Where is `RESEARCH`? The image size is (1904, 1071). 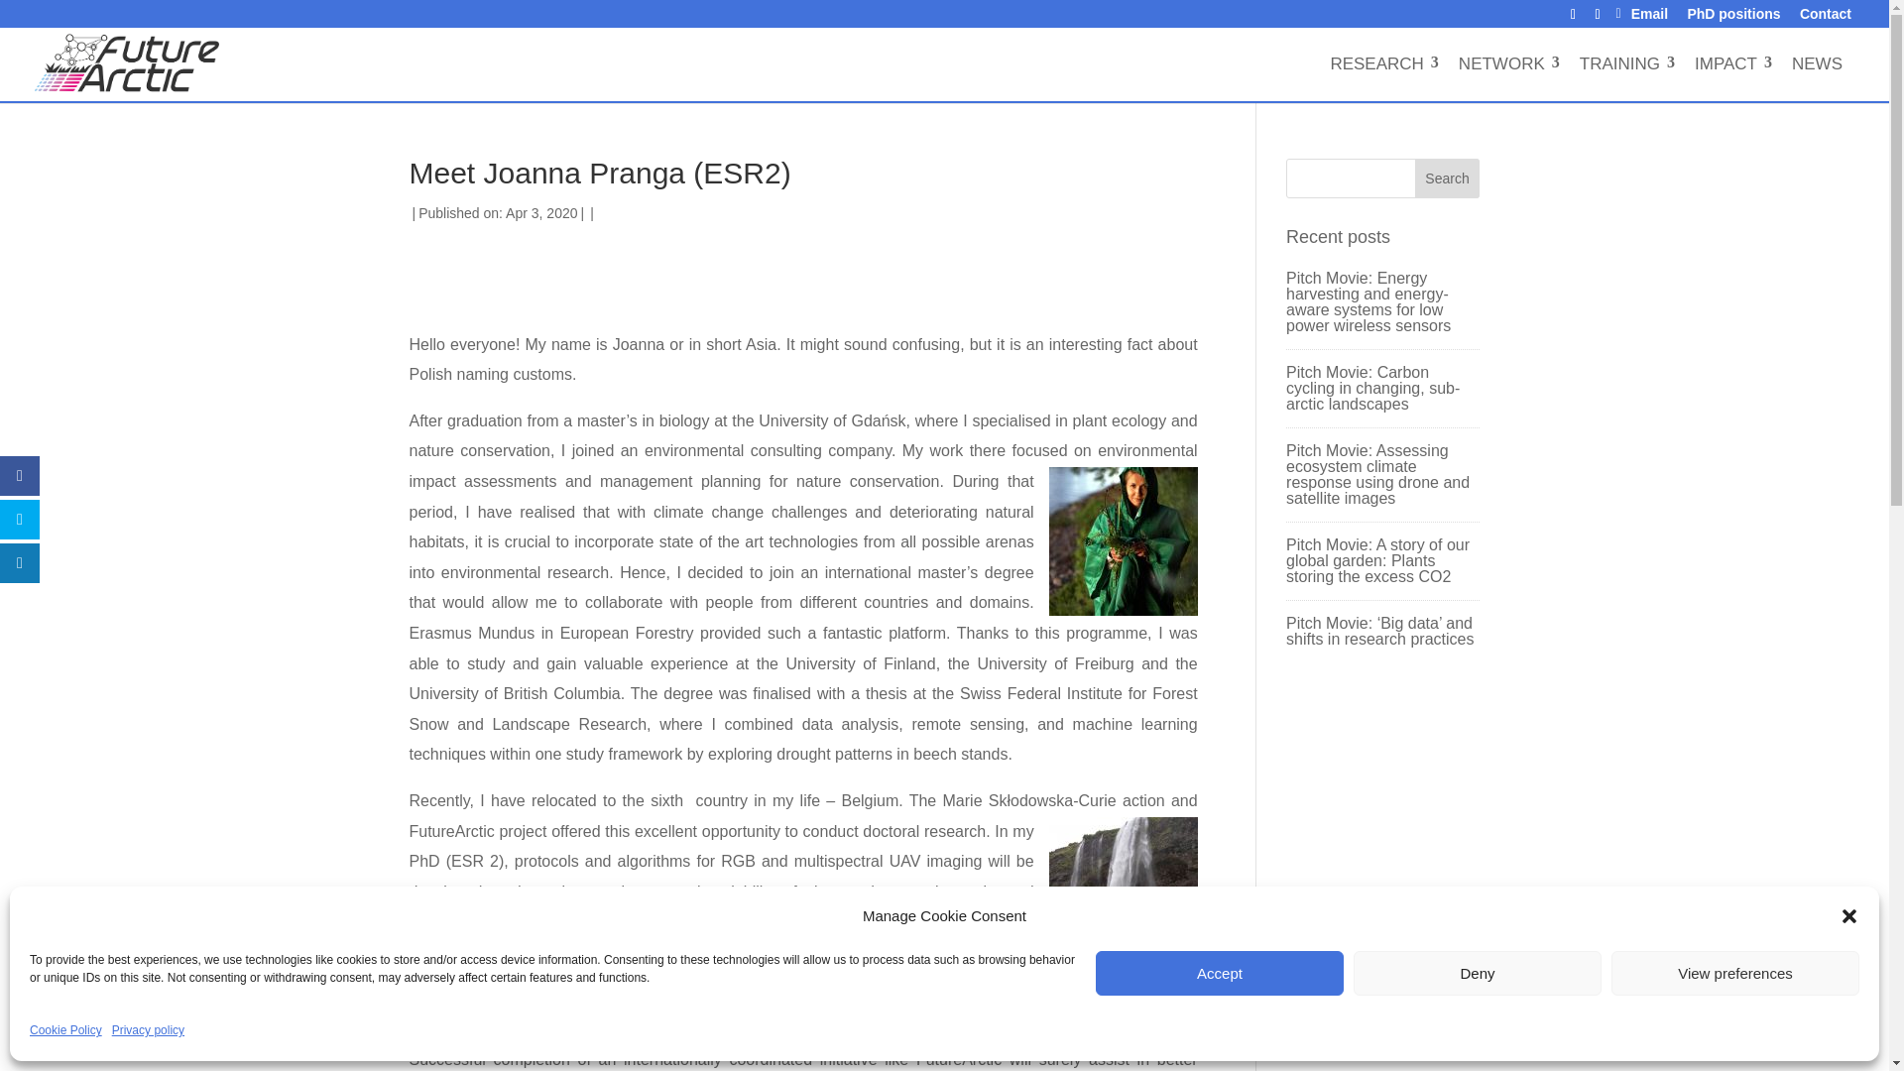
RESEARCH is located at coordinates (1376, 63).